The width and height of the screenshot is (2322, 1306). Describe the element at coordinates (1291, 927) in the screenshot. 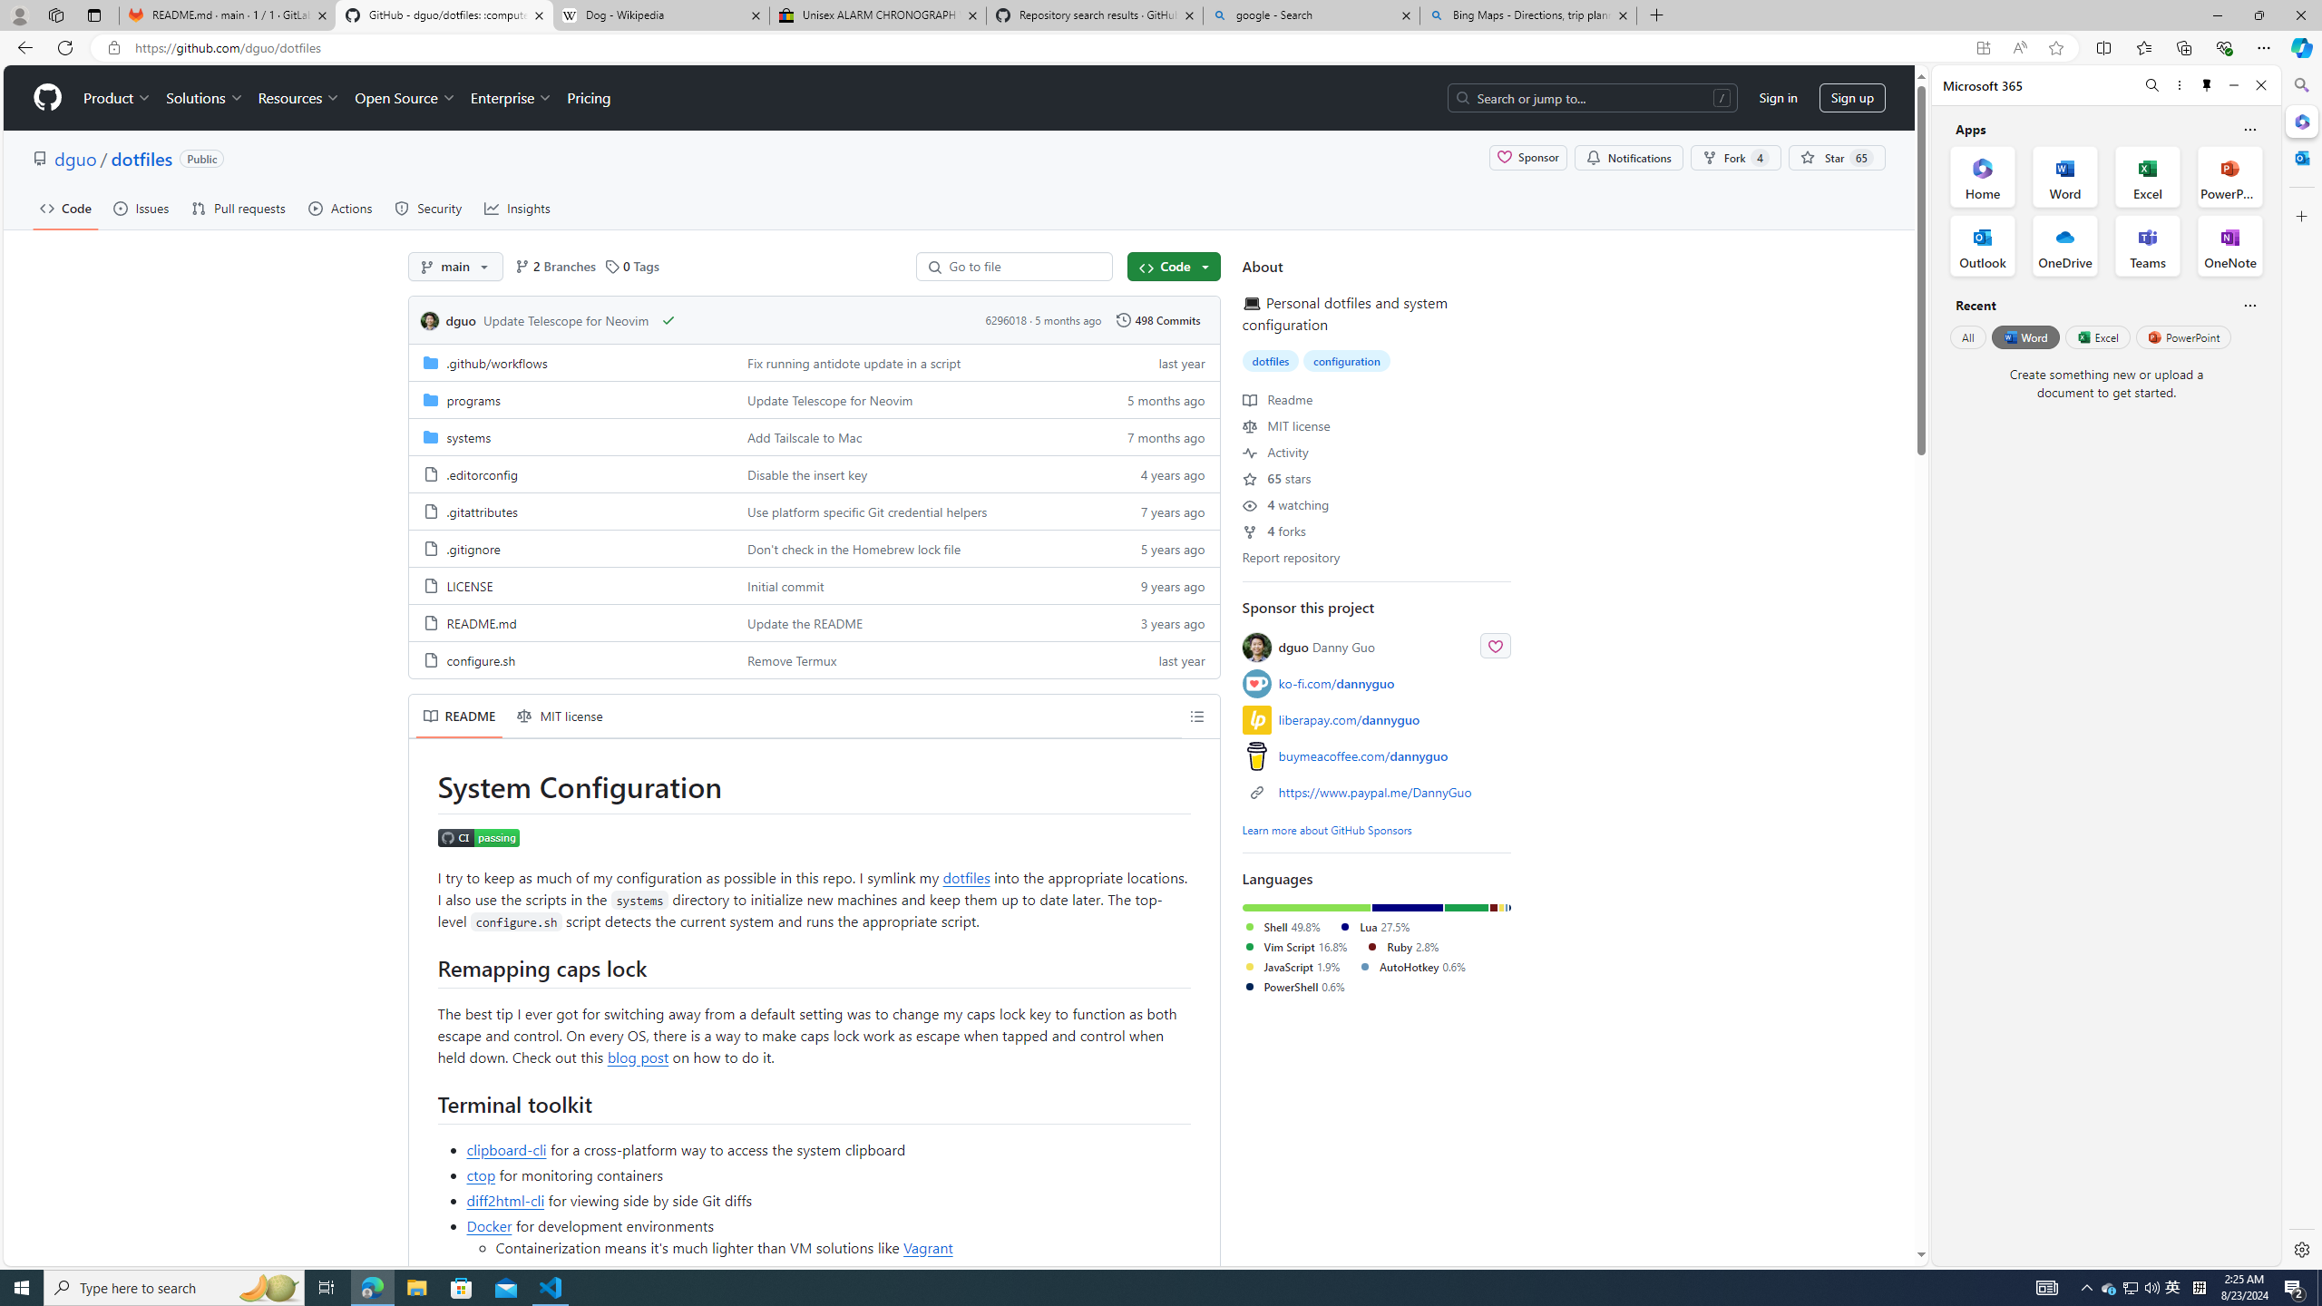

I see `Shell49.8%` at that location.